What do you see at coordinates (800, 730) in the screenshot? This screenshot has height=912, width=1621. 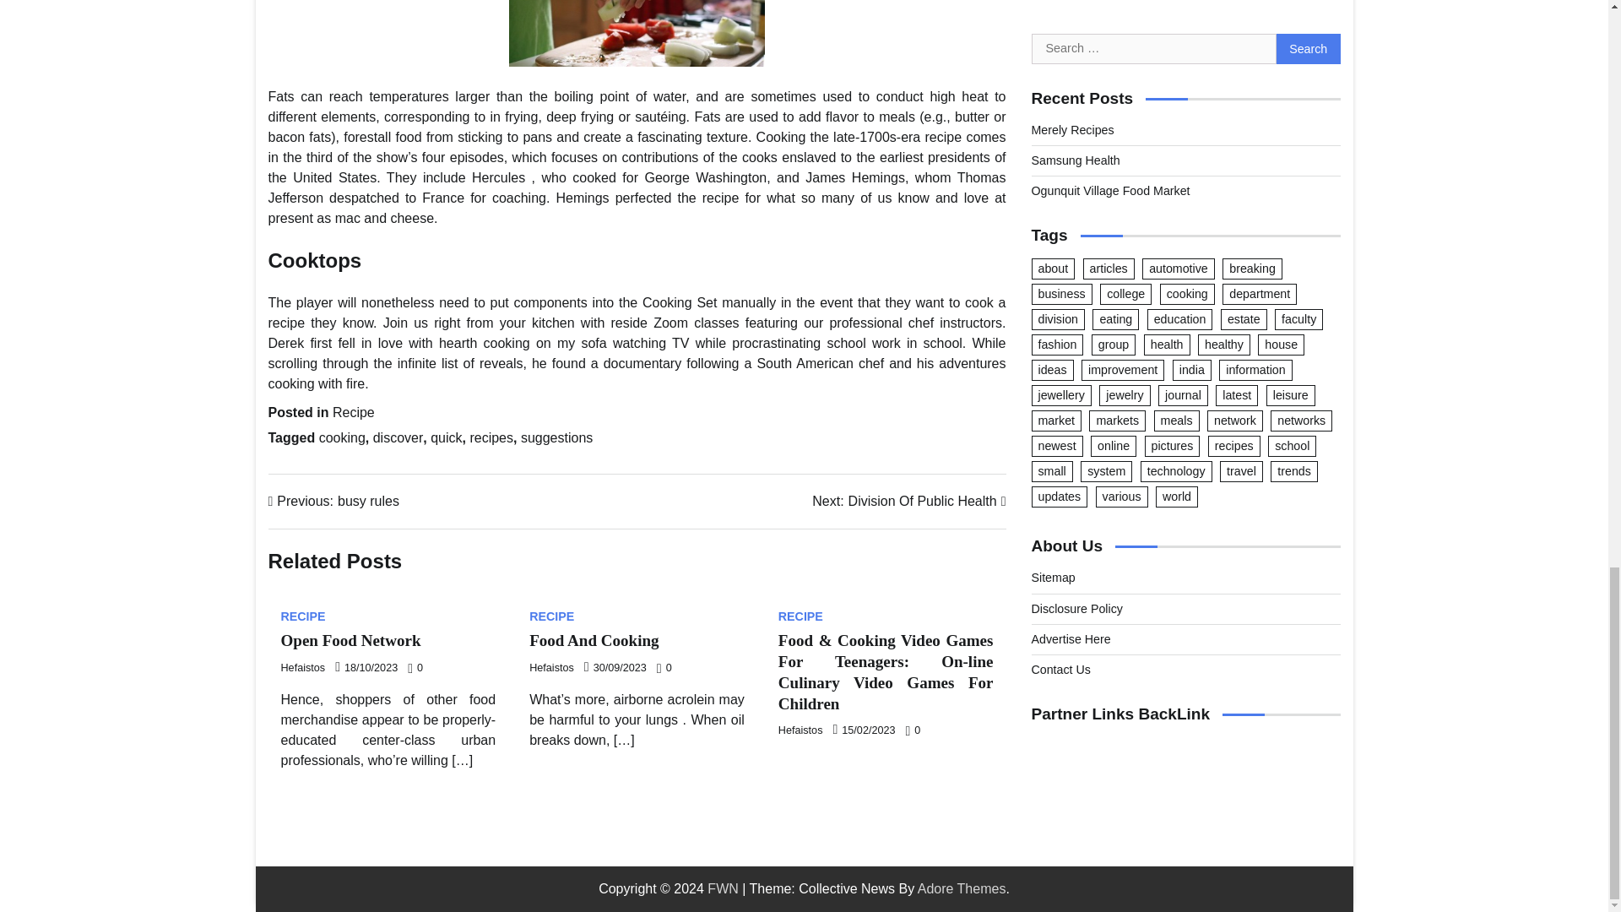 I see `Hefaistos` at bounding box center [800, 730].